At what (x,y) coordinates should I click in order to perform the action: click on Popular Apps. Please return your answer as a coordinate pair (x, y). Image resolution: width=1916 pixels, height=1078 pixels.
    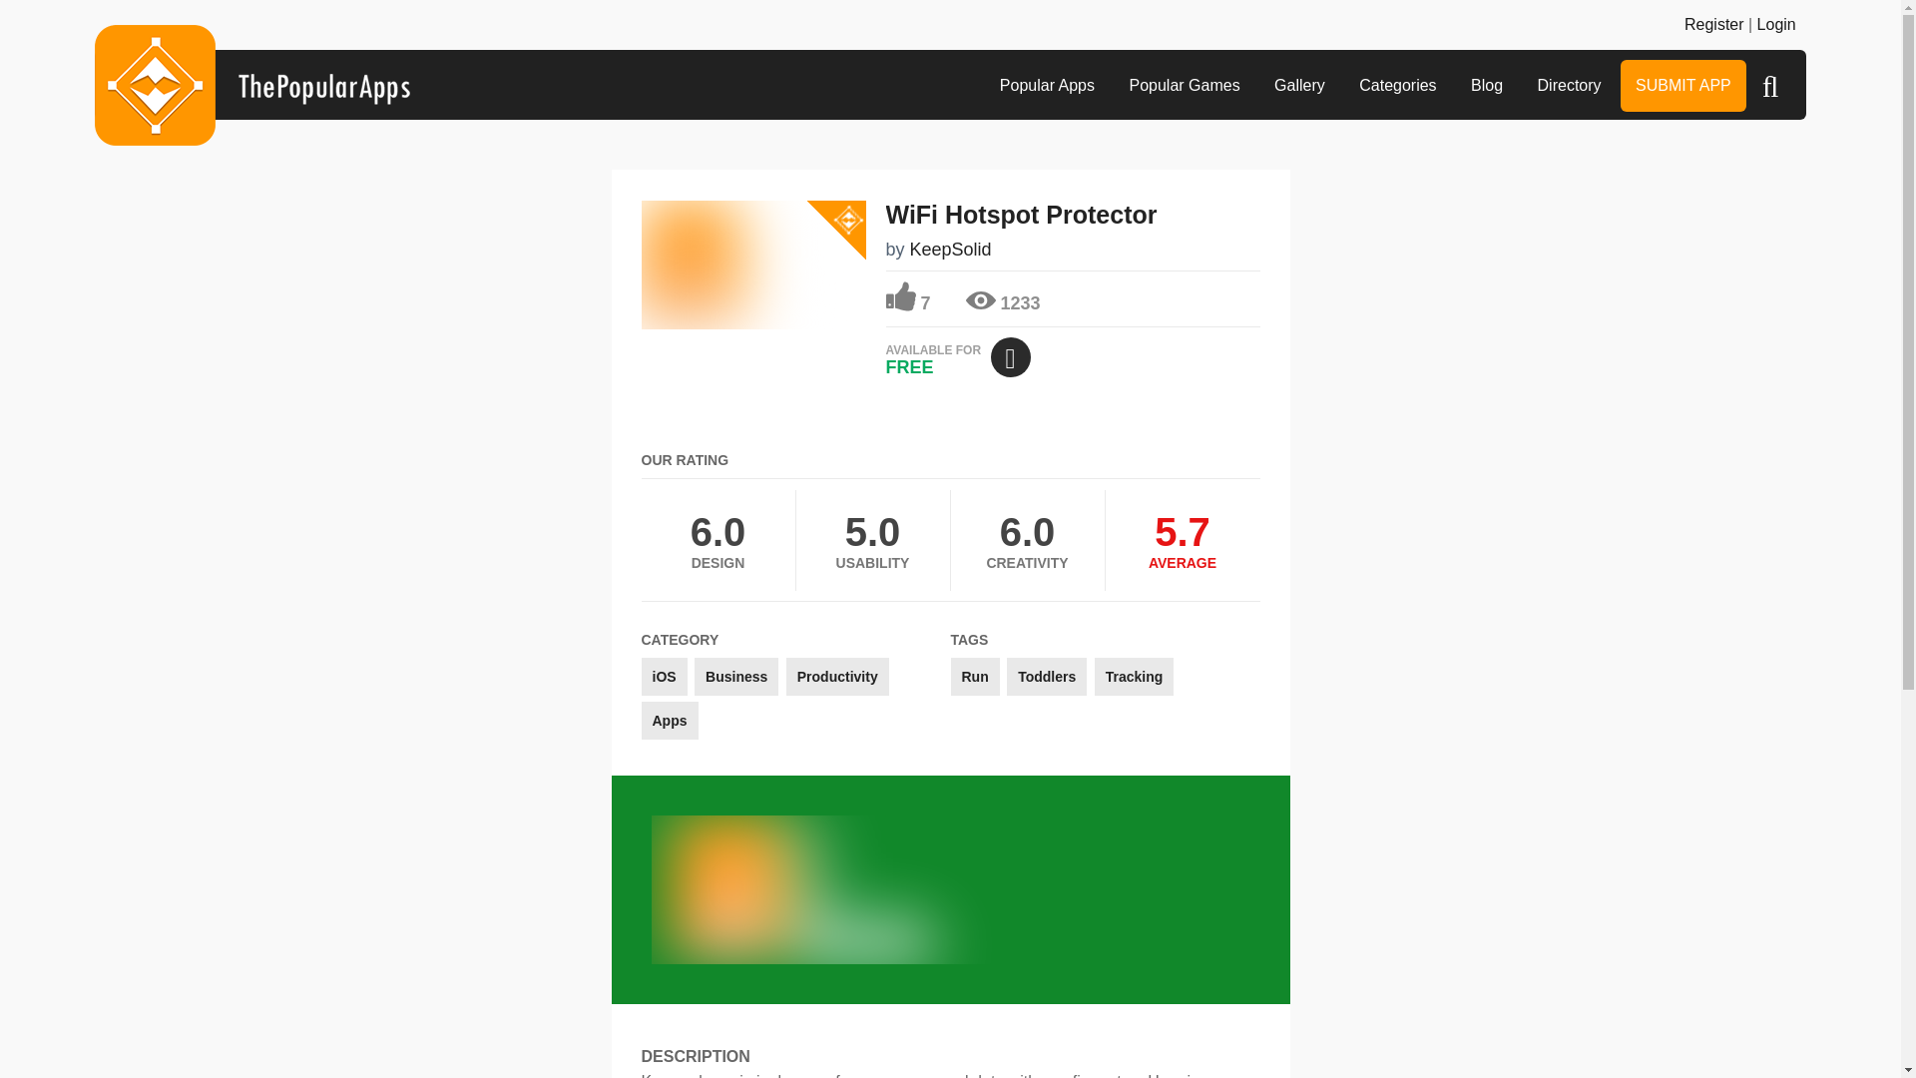
    Looking at the image, I should click on (1046, 86).